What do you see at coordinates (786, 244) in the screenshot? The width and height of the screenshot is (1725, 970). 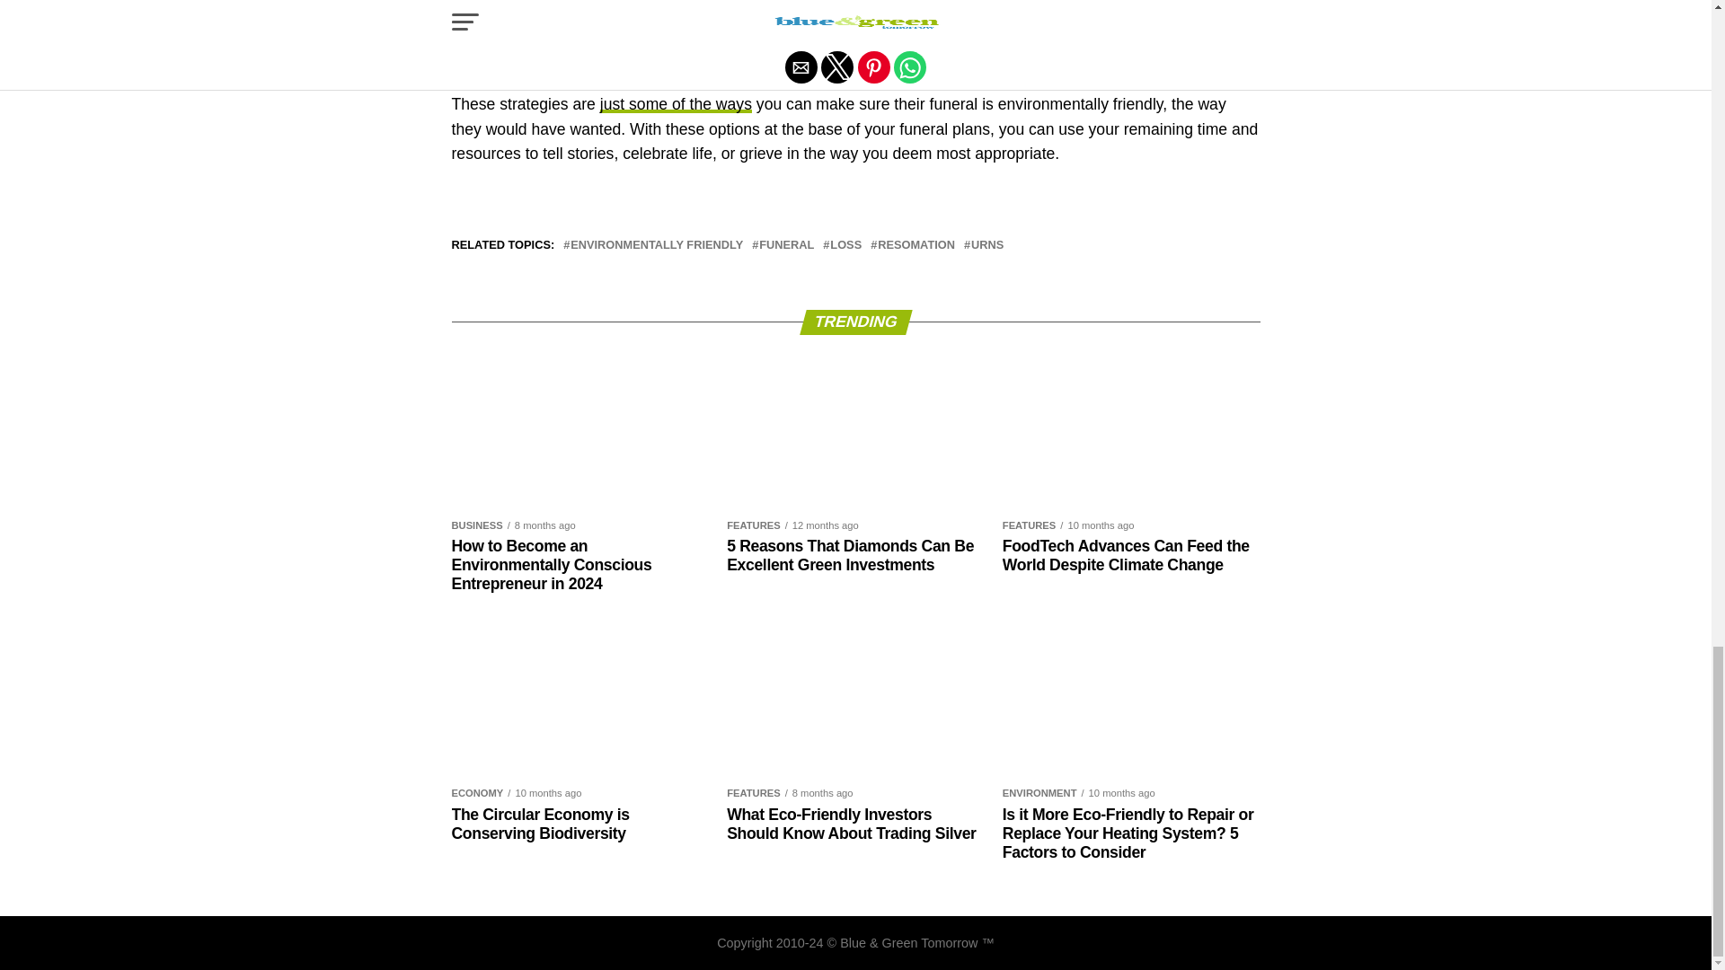 I see `FUNERAL` at bounding box center [786, 244].